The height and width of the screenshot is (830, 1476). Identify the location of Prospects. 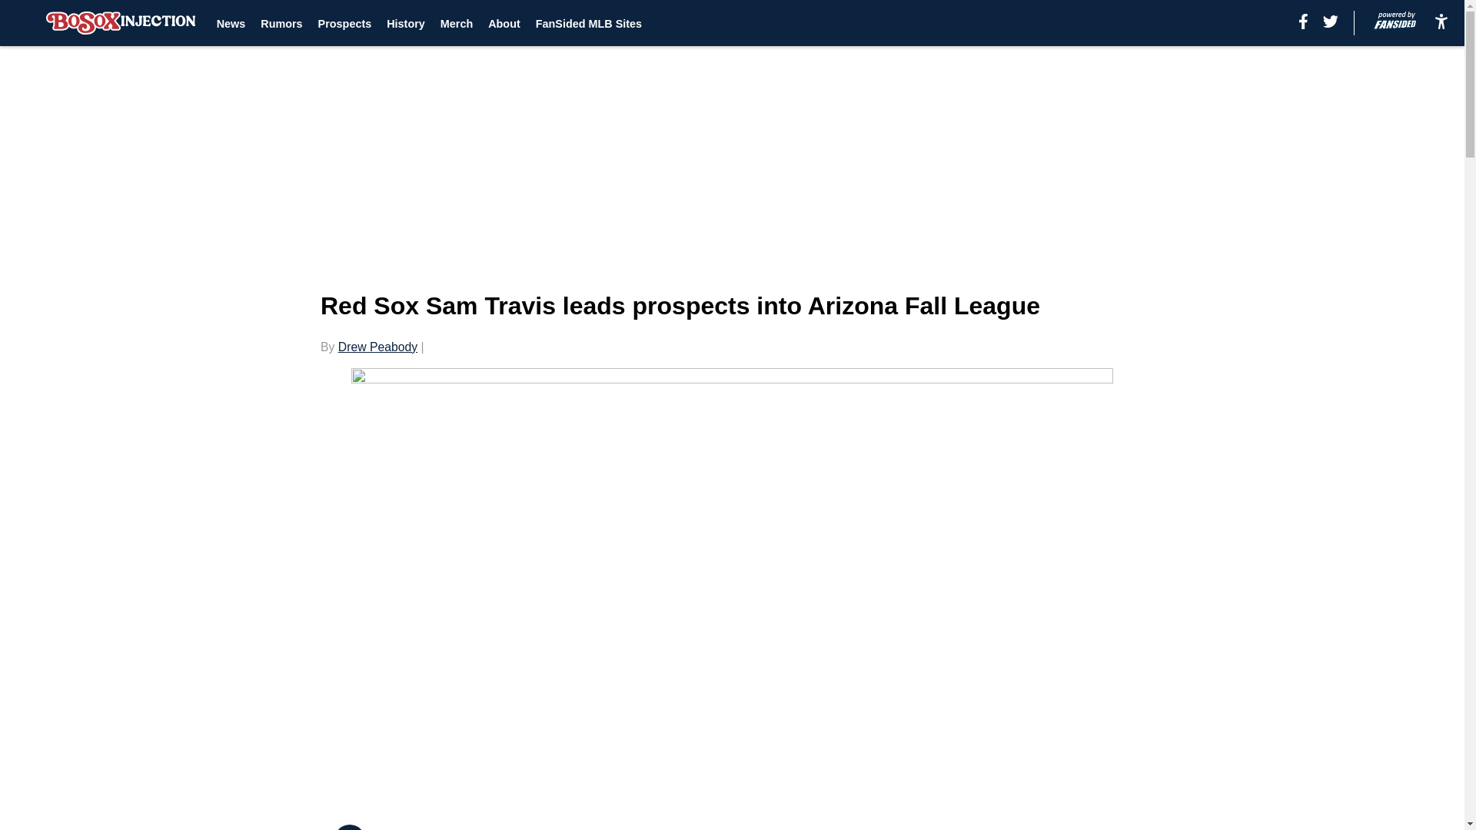
(344, 23).